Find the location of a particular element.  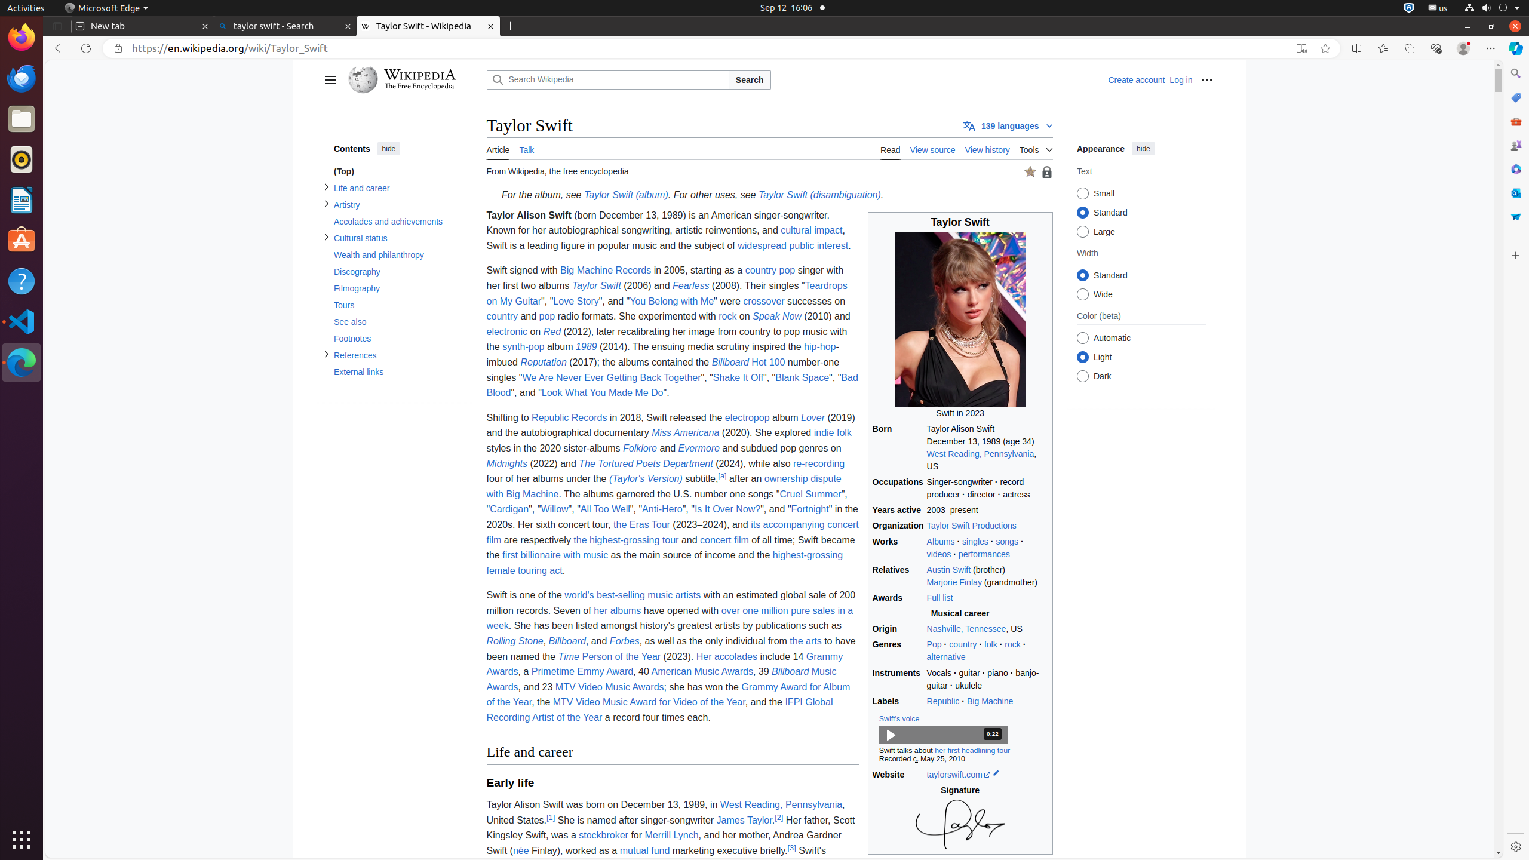

her albums is located at coordinates (618, 610).